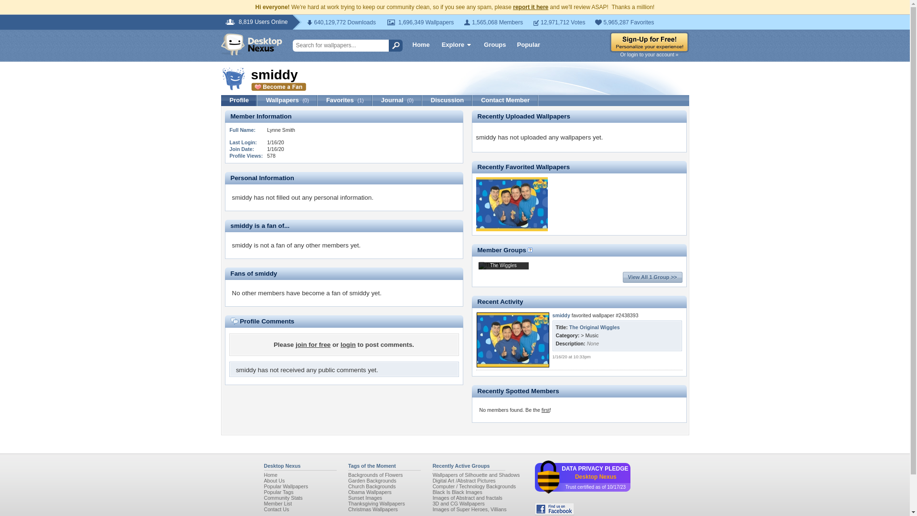 The width and height of the screenshot is (917, 516). I want to click on Groups, so click(495, 44).